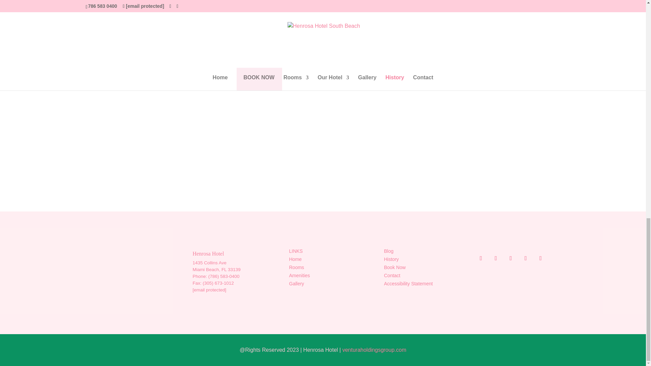  I want to click on Follow on Yelp, so click(526, 258).